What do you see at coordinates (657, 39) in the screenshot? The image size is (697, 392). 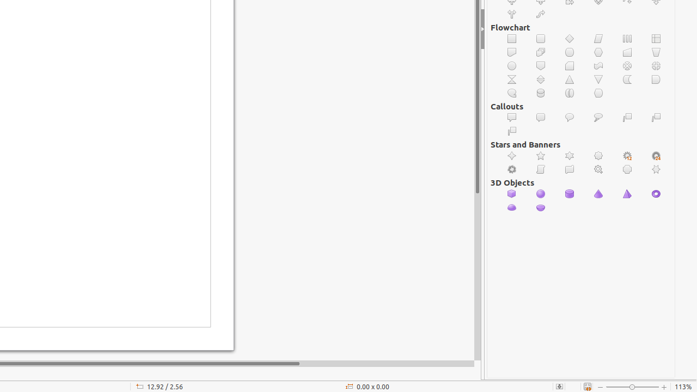 I see `Flowchart: Internal Storage` at bounding box center [657, 39].